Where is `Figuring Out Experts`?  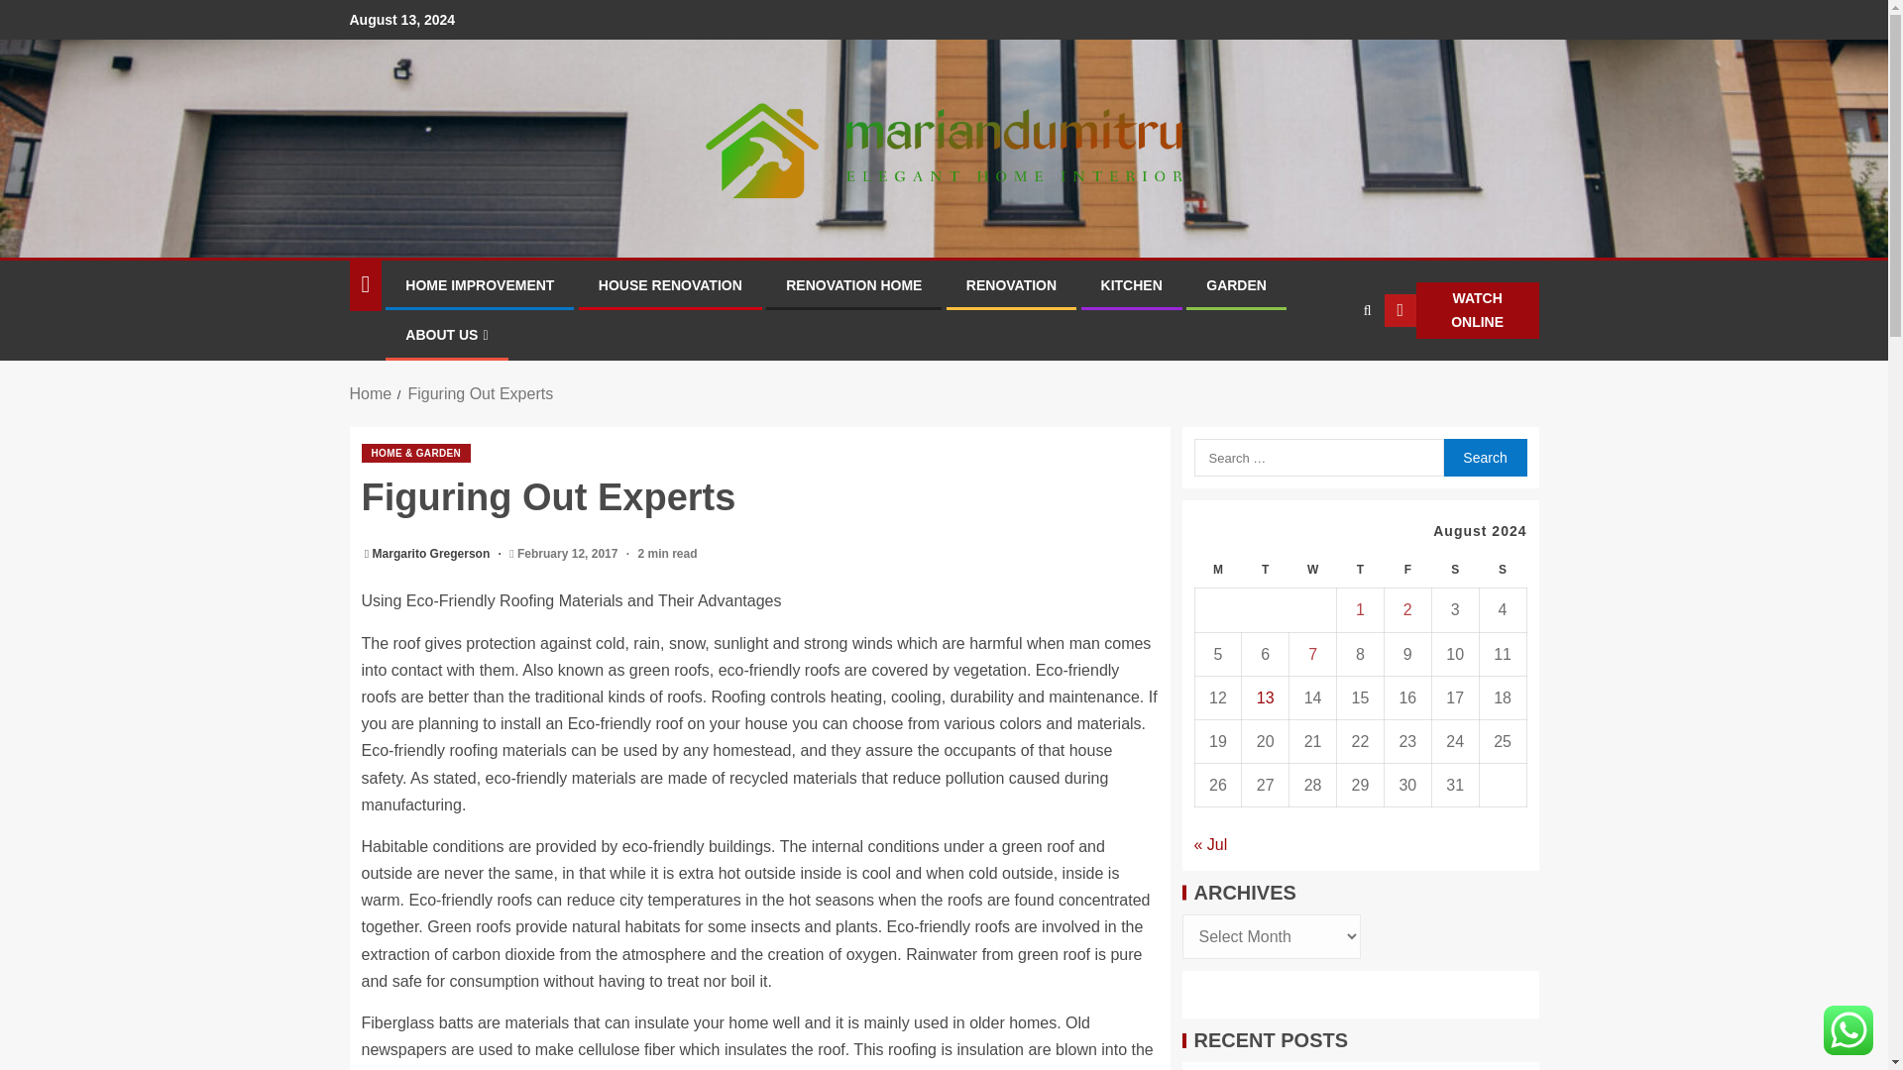
Figuring Out Experts is located at coordinates (480, 393).